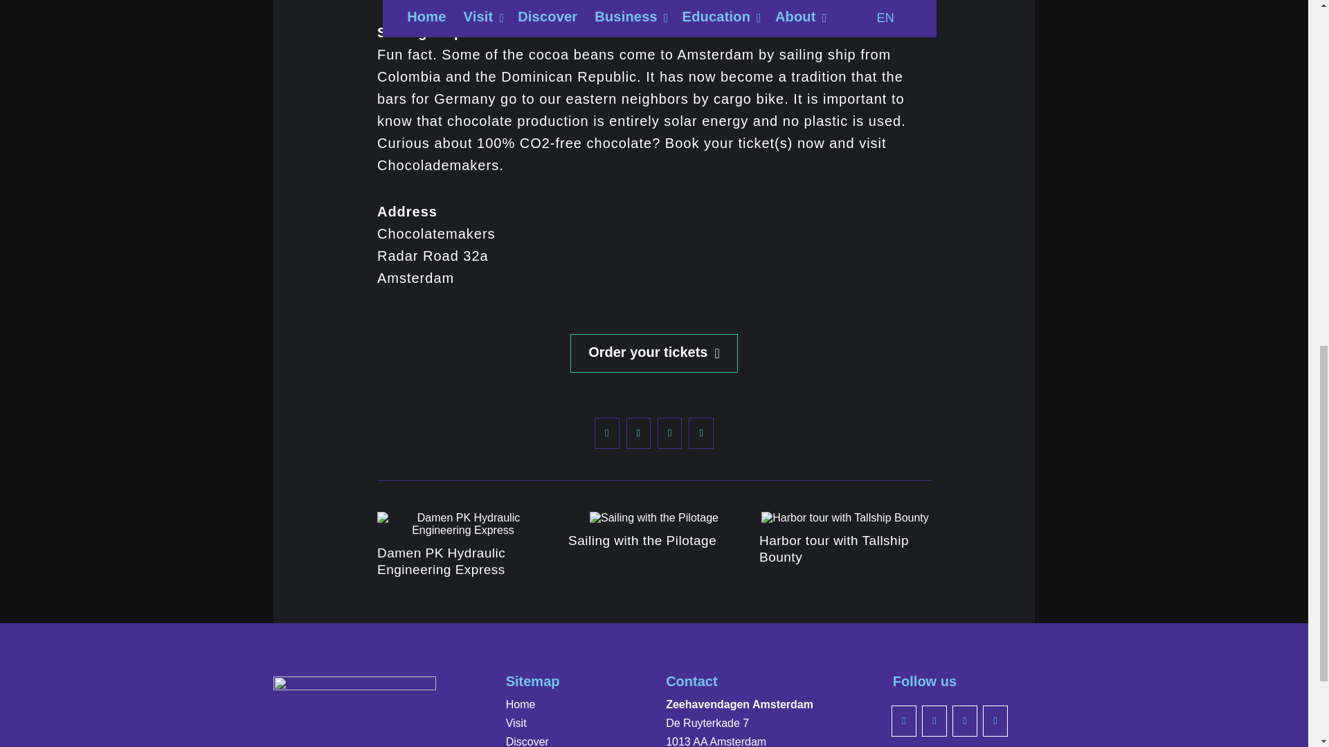  What do you see at coordinates (441, 561) in the screenshot?
I see `Damen PK Hydraulic Engineering Express` at bounding box center [441, 561].